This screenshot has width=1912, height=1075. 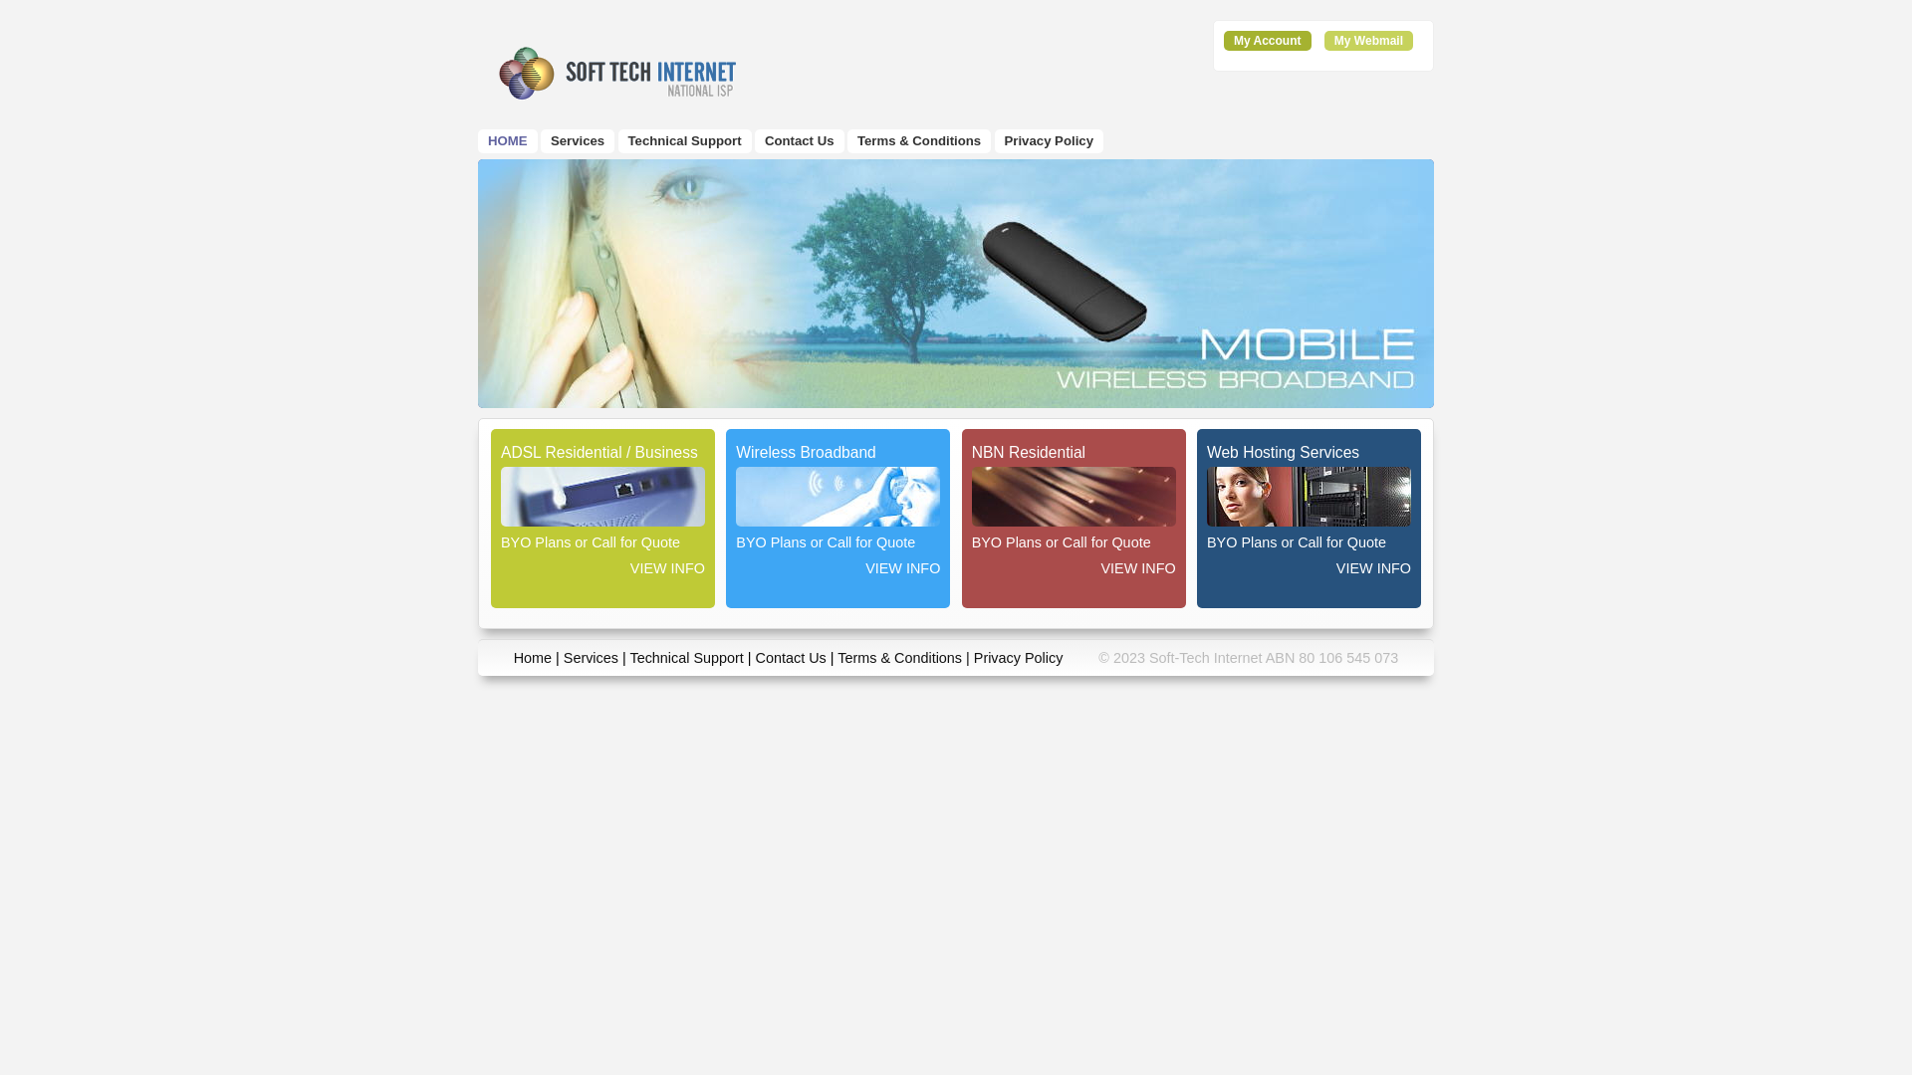 I want to click on HOME, so click(x=508, y=141).